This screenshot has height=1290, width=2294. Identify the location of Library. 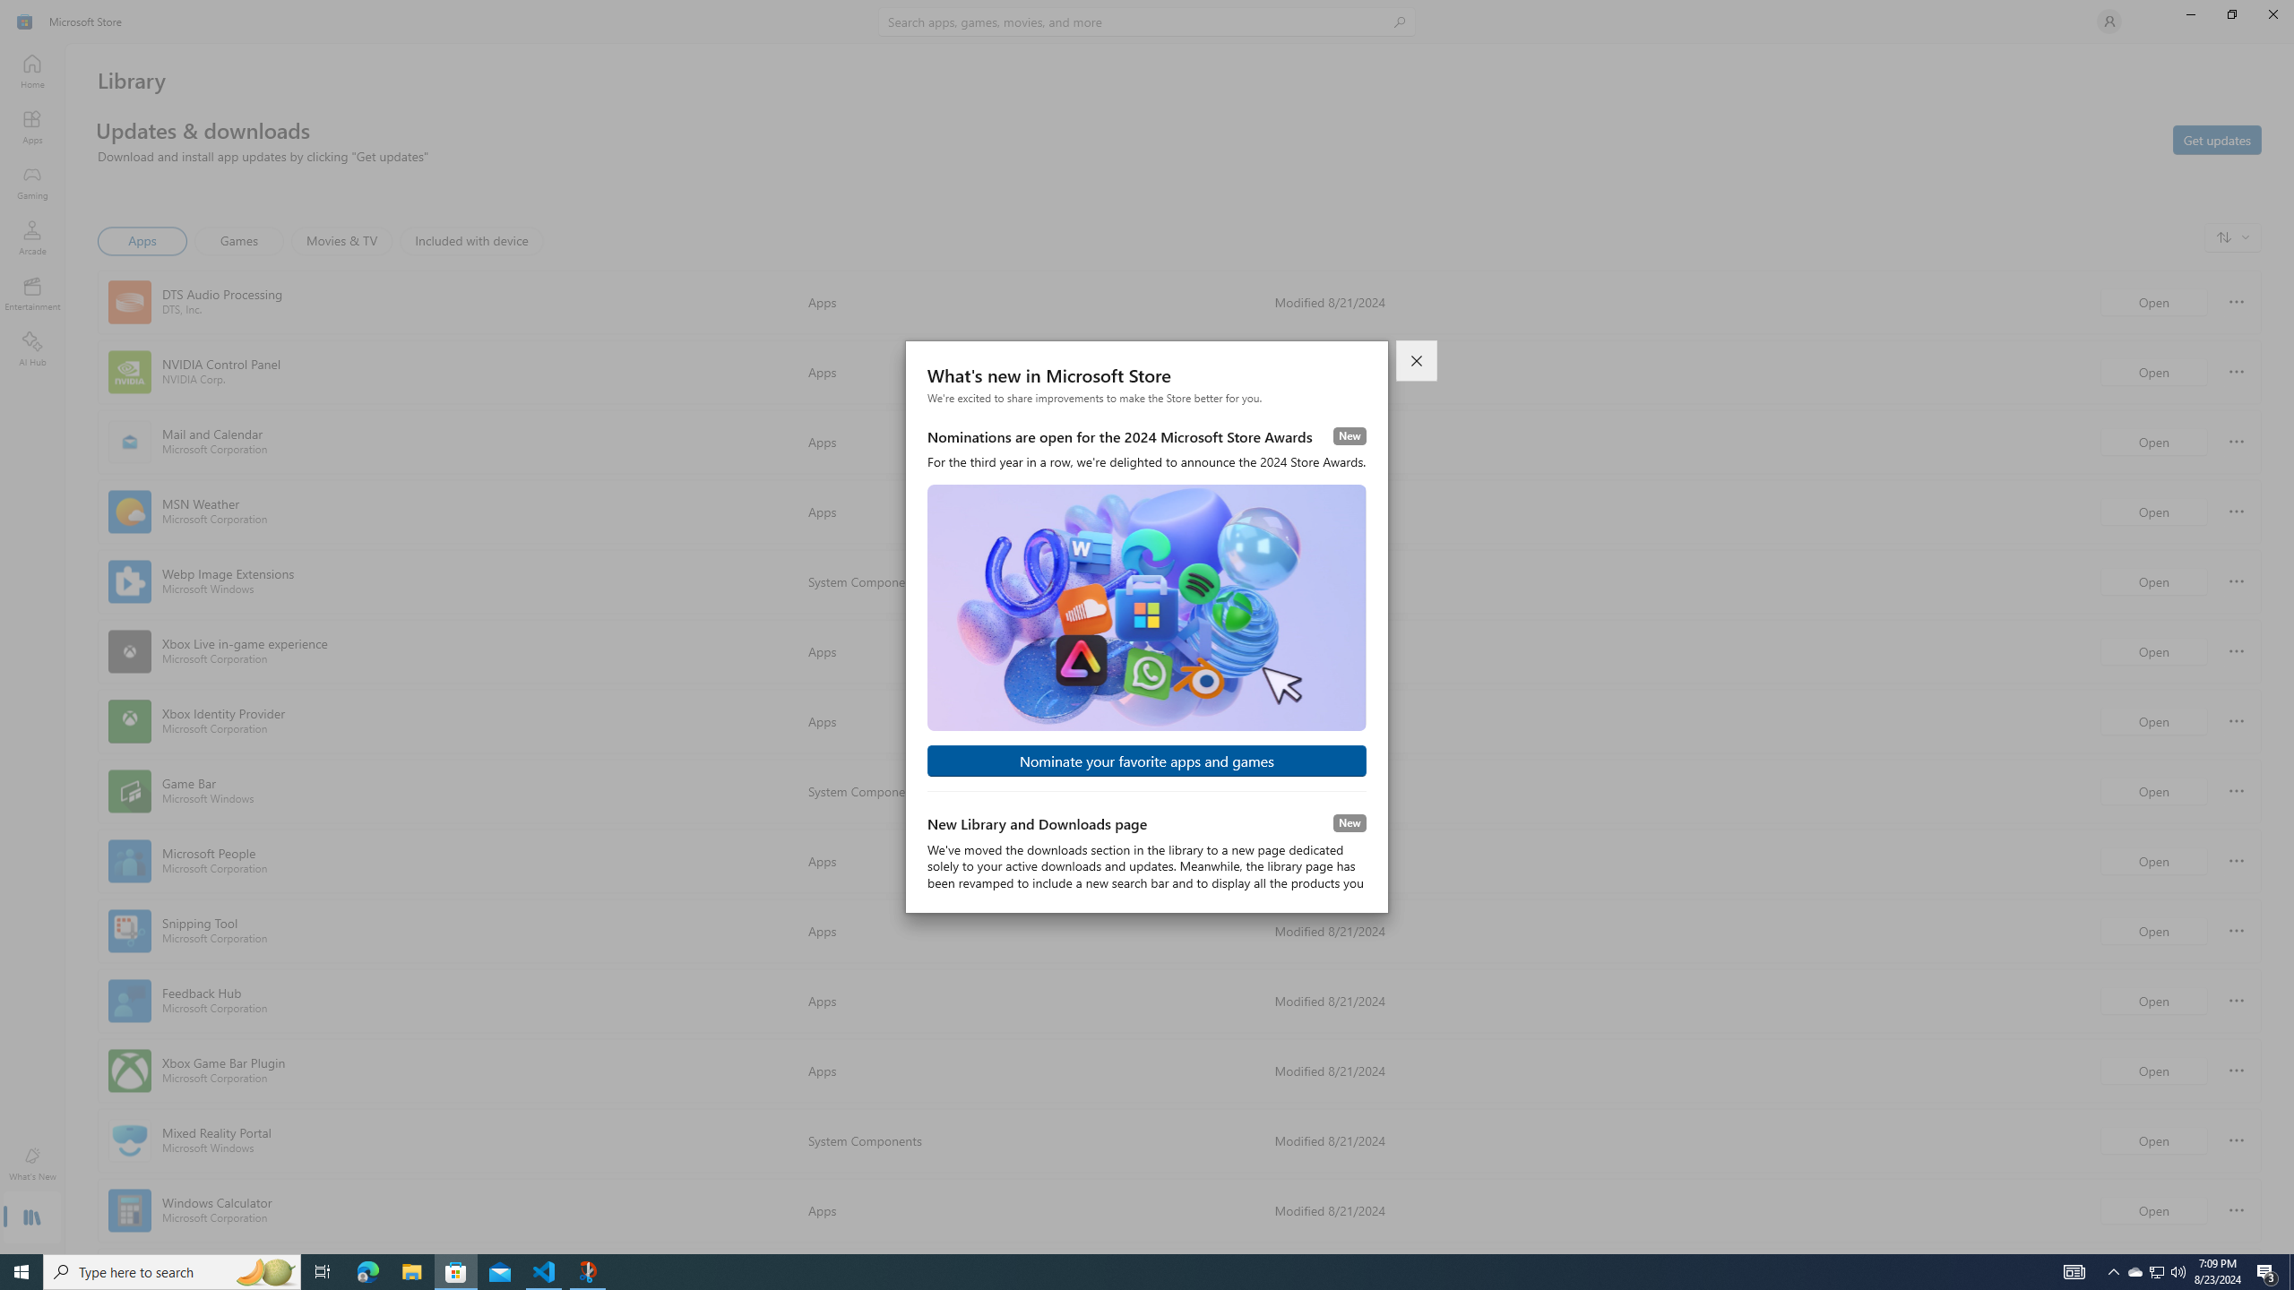
(32, 1219).